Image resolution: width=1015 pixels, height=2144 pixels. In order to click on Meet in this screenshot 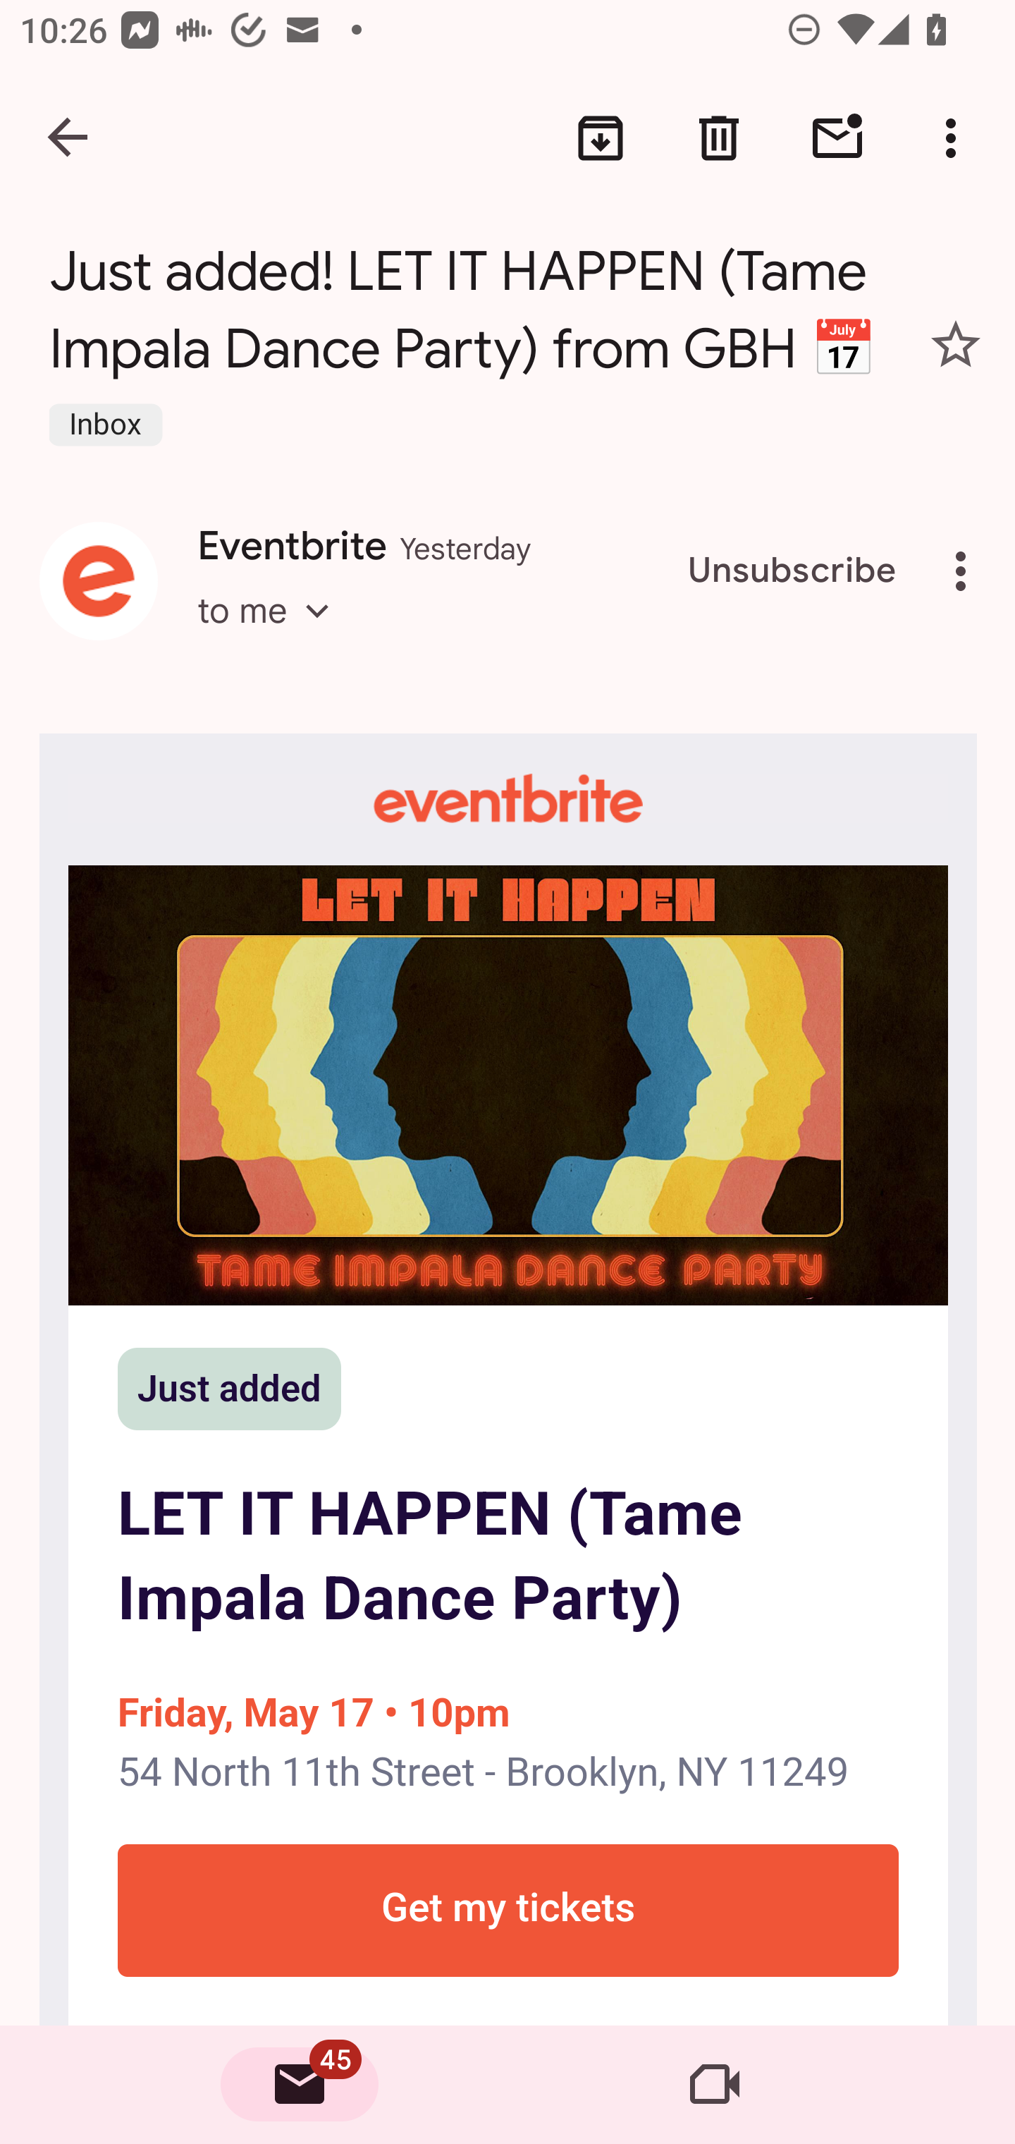, I will do `click(715, 2085)`.